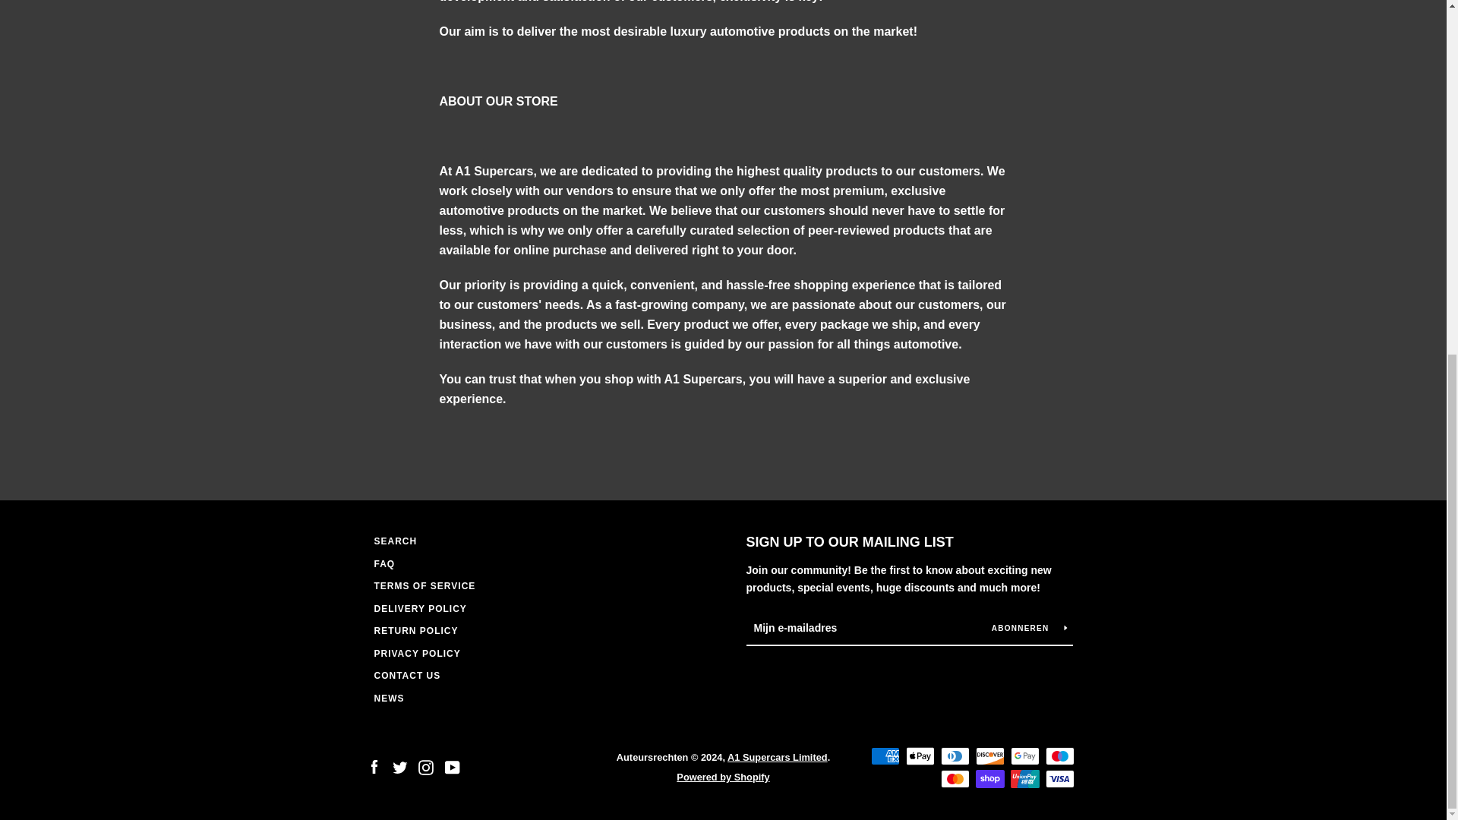 This screenshot has height=820, width=1458. What do you see at coordinates (399, 146) in the screenshot?
I see `A1 Supercars Limited op Twitter` at bounding box center [399, 146].